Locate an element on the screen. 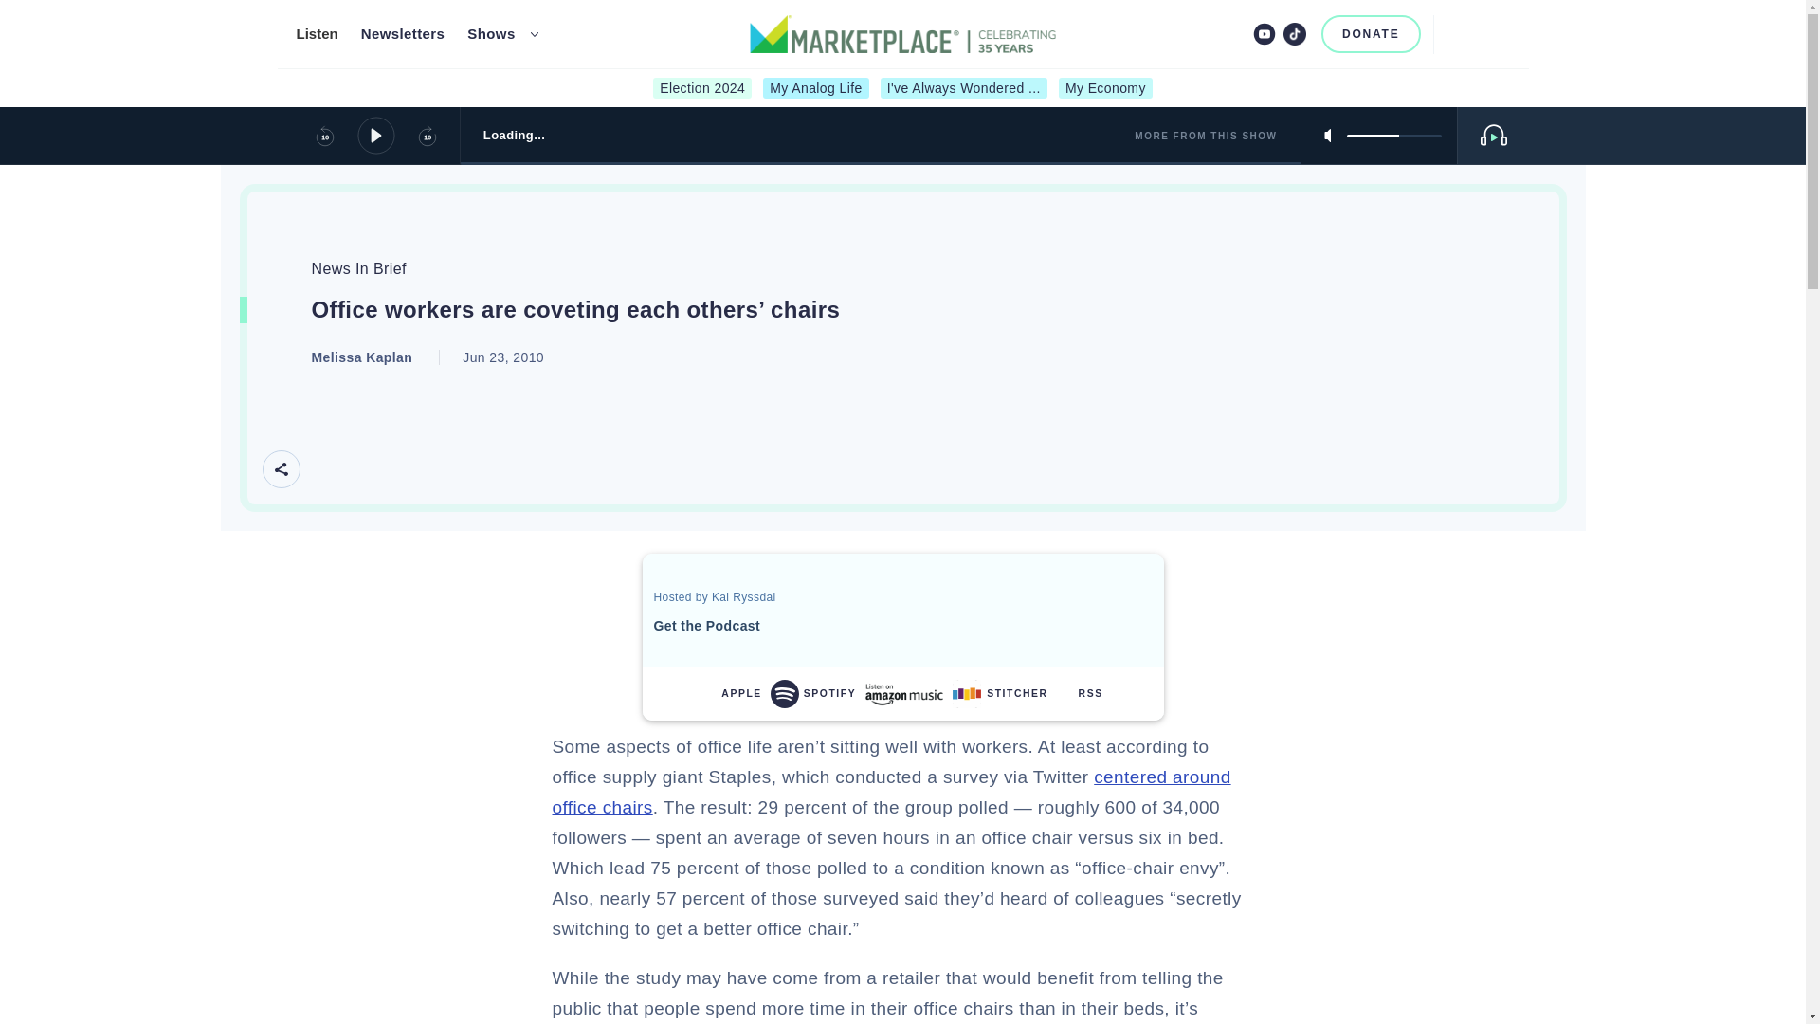 Image resolution: width=1820 pixels, height=1024 pixels. Search is located at coordinates (1456, 33).